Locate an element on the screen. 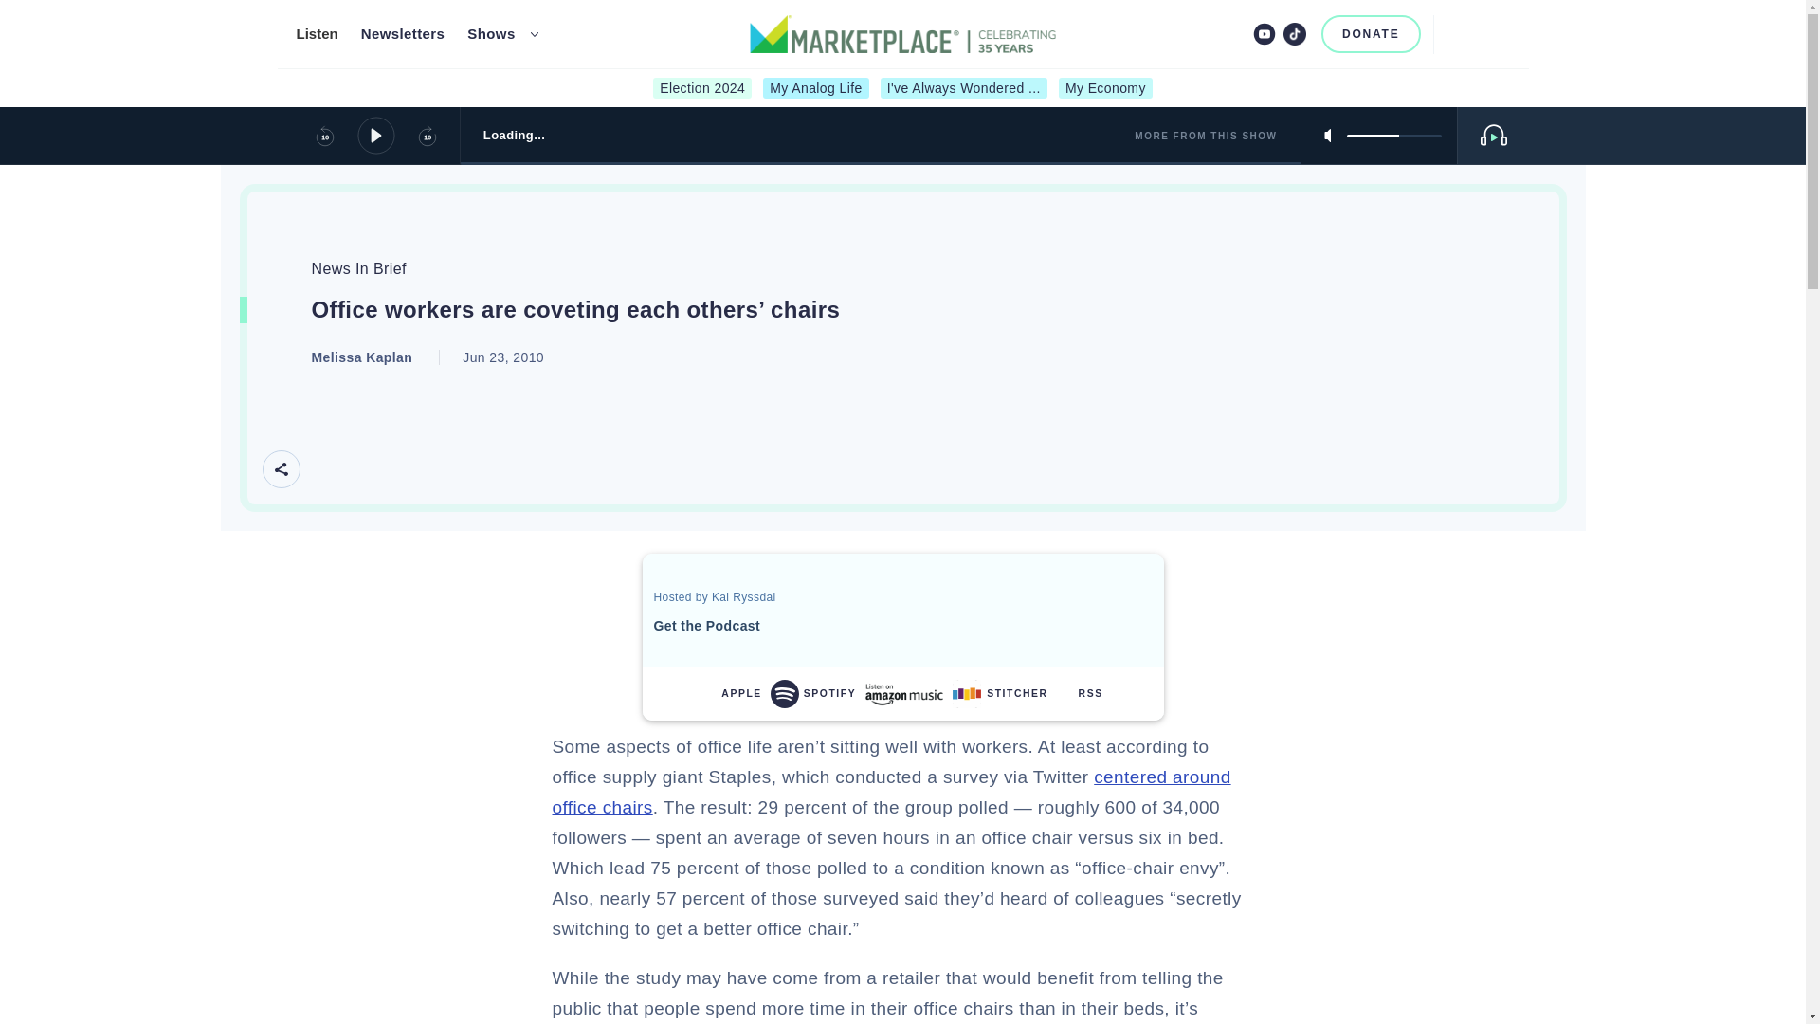 Image resolution: width=1820 pixels, height=1024 pixels. Search is located at coordinates (1456, 33).